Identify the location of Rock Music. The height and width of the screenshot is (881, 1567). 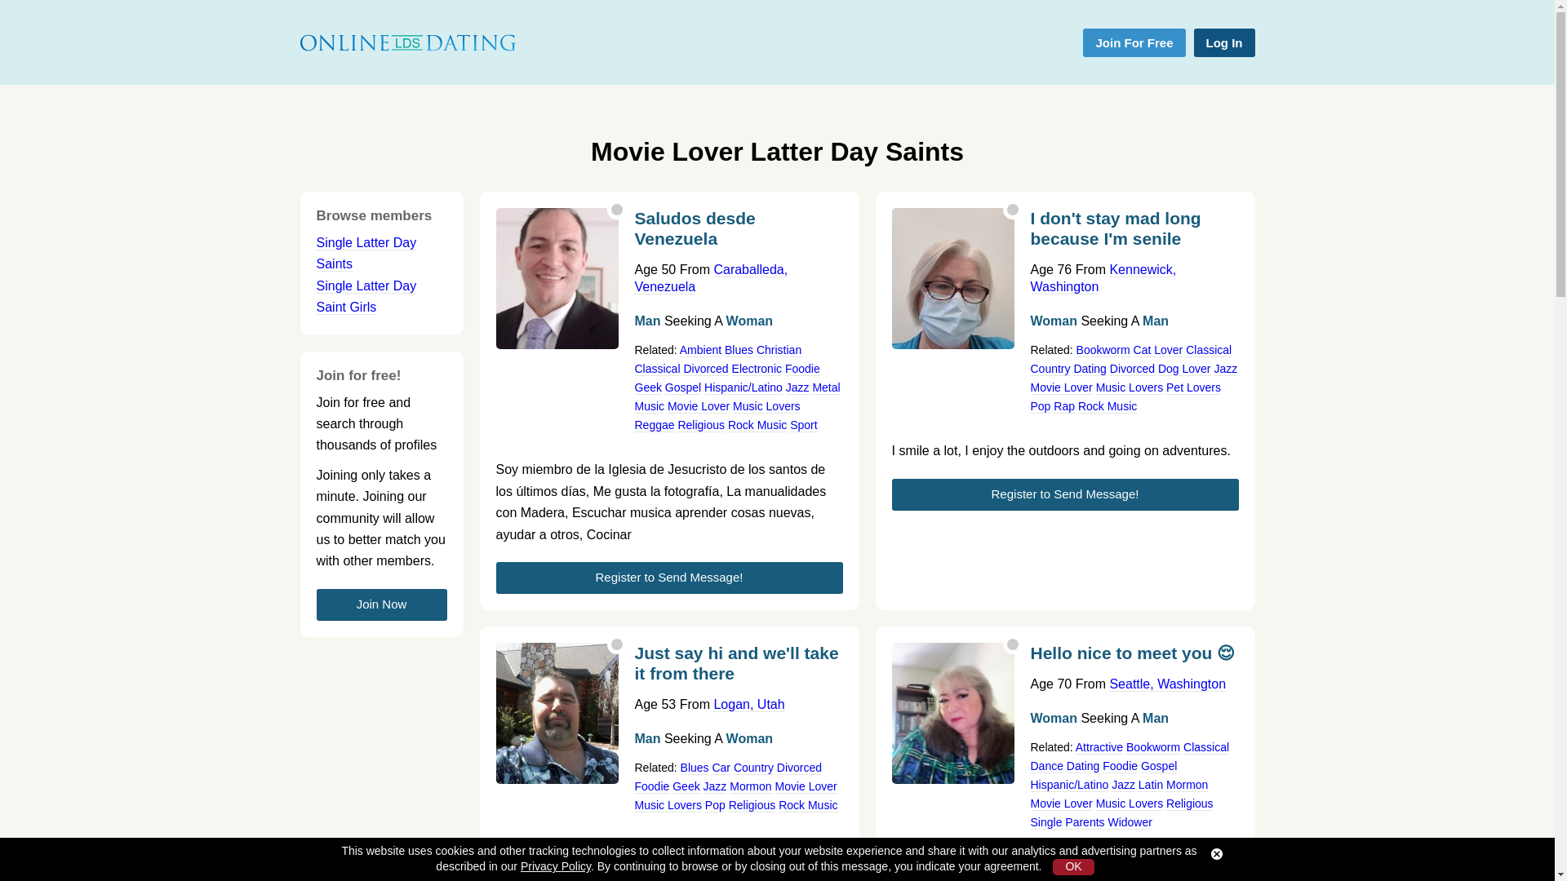
(757, 426).